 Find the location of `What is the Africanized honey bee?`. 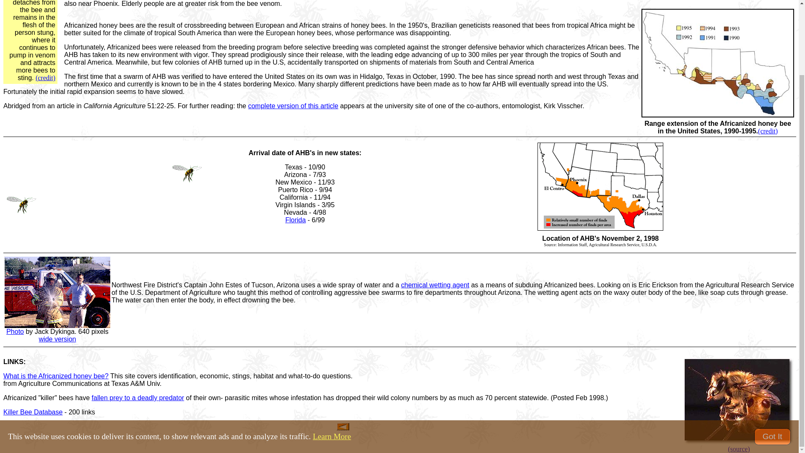

What is the Africanized honey bee? is located at coordinates (56, 376).